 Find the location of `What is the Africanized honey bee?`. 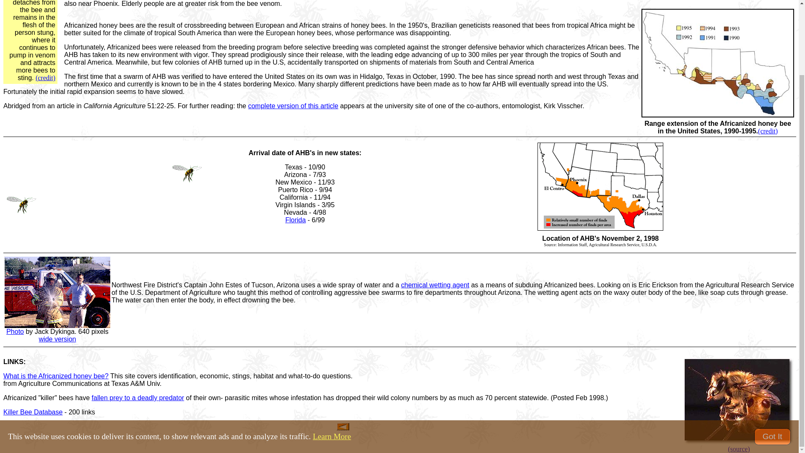

What is the Africanized honey bee? is located at coordinates (56, 376).